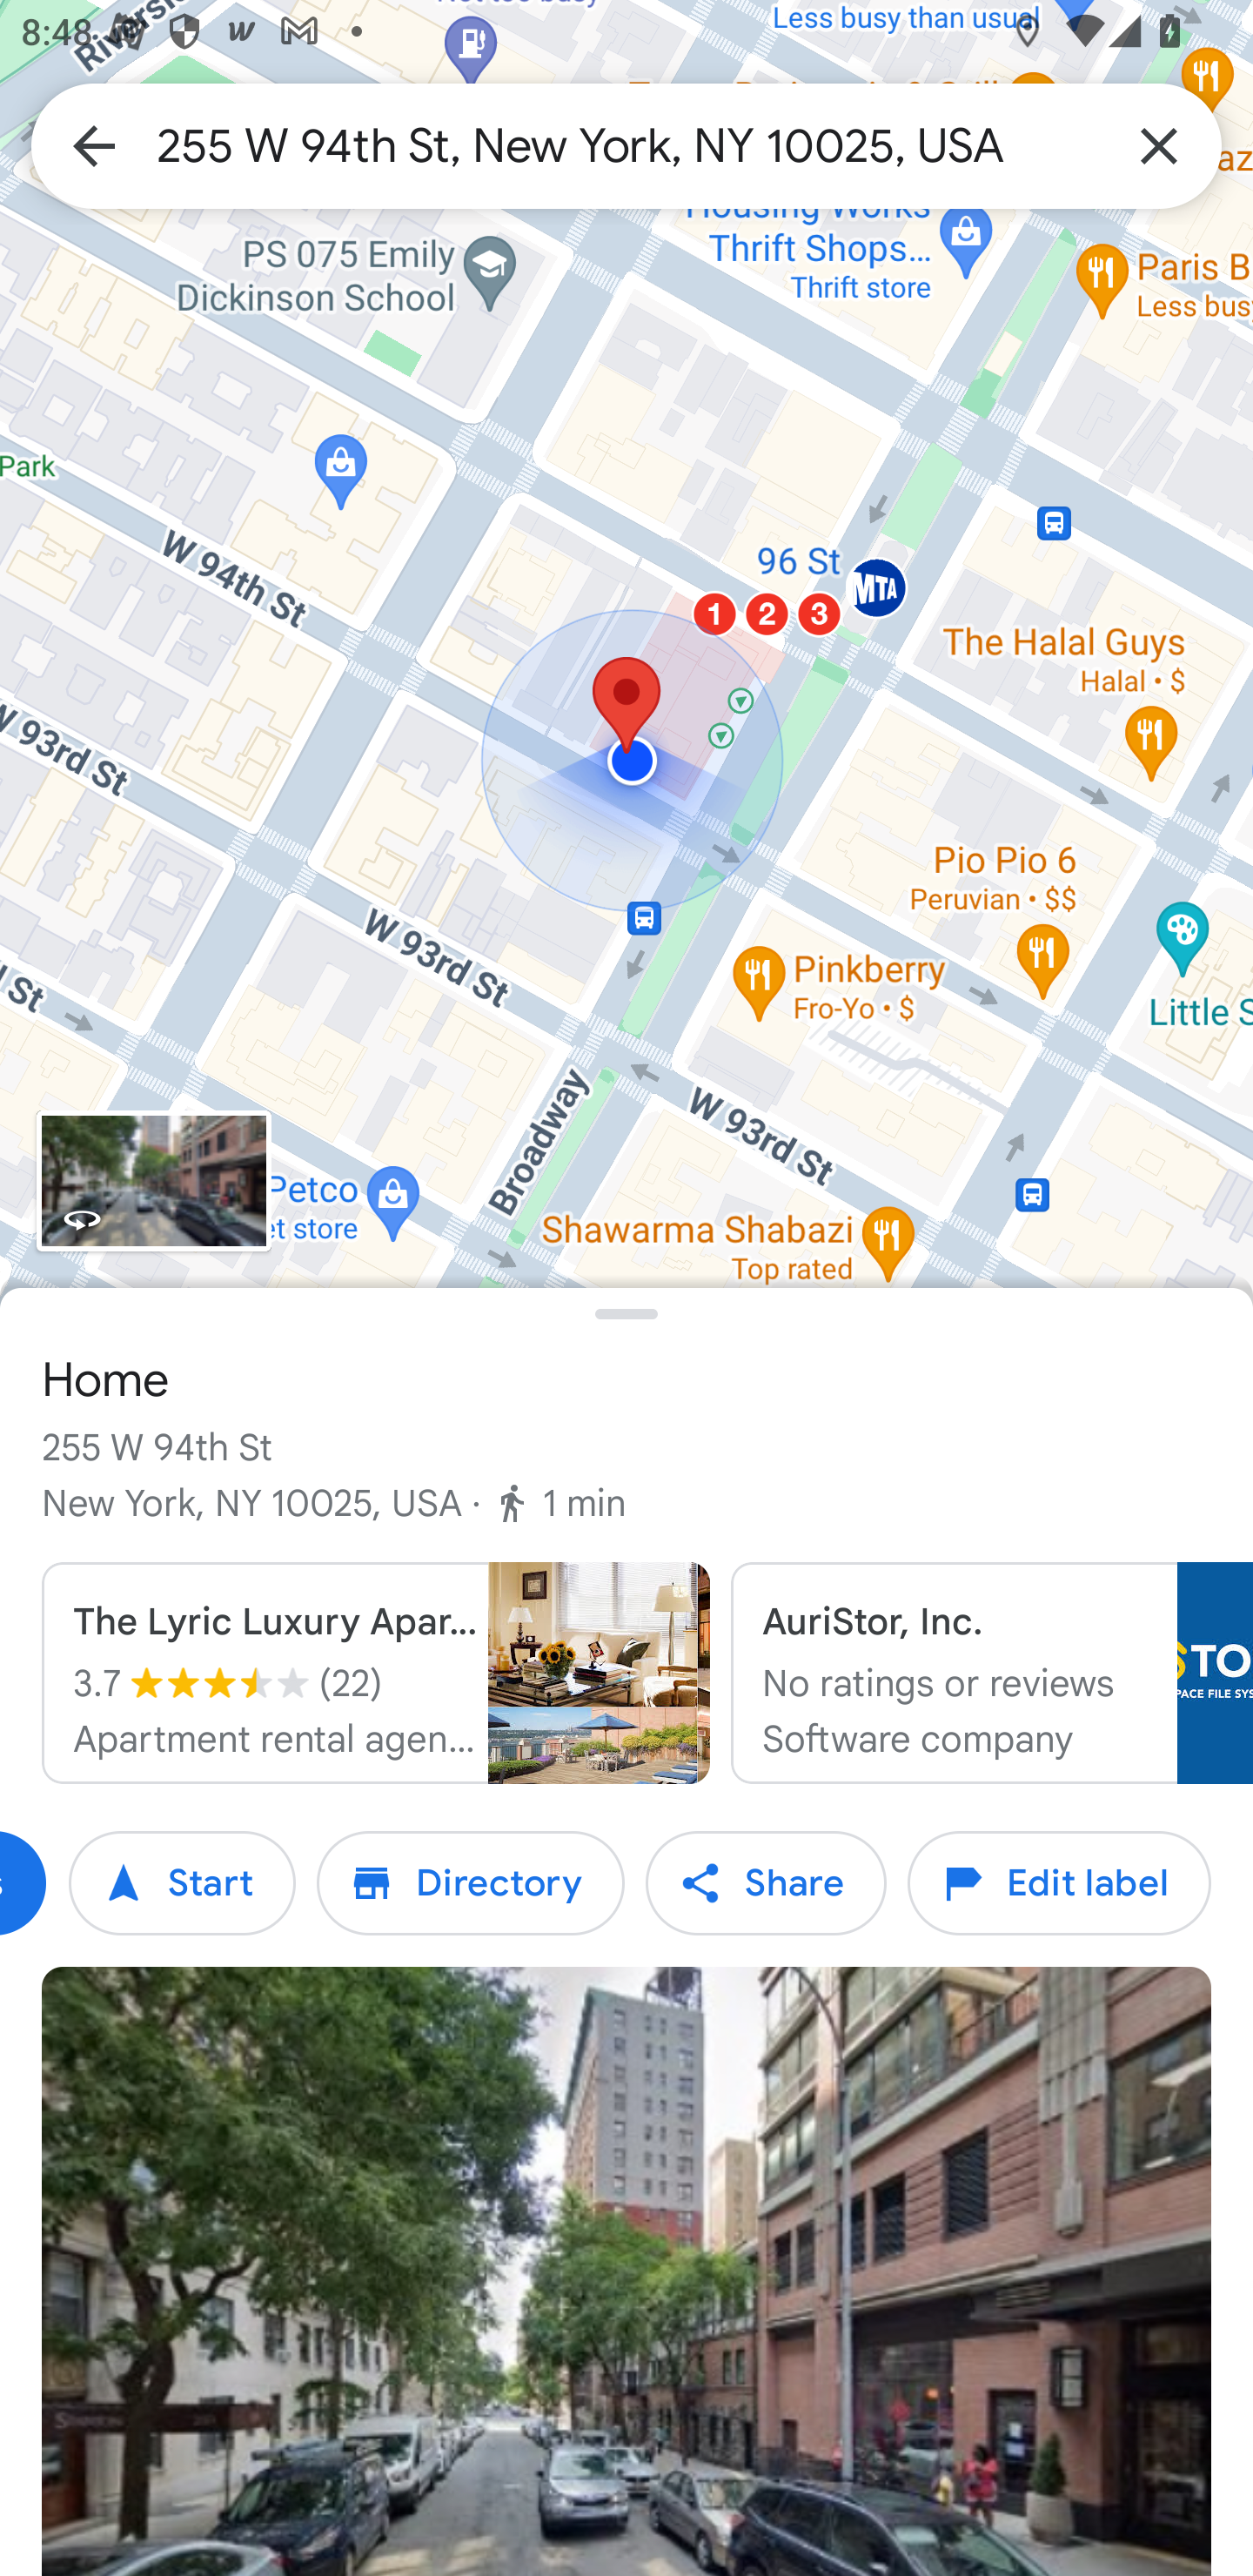  Describe the element at coordinates (766, 1882) in the screenshot. I see `Share Home Share Share Home` at that location.